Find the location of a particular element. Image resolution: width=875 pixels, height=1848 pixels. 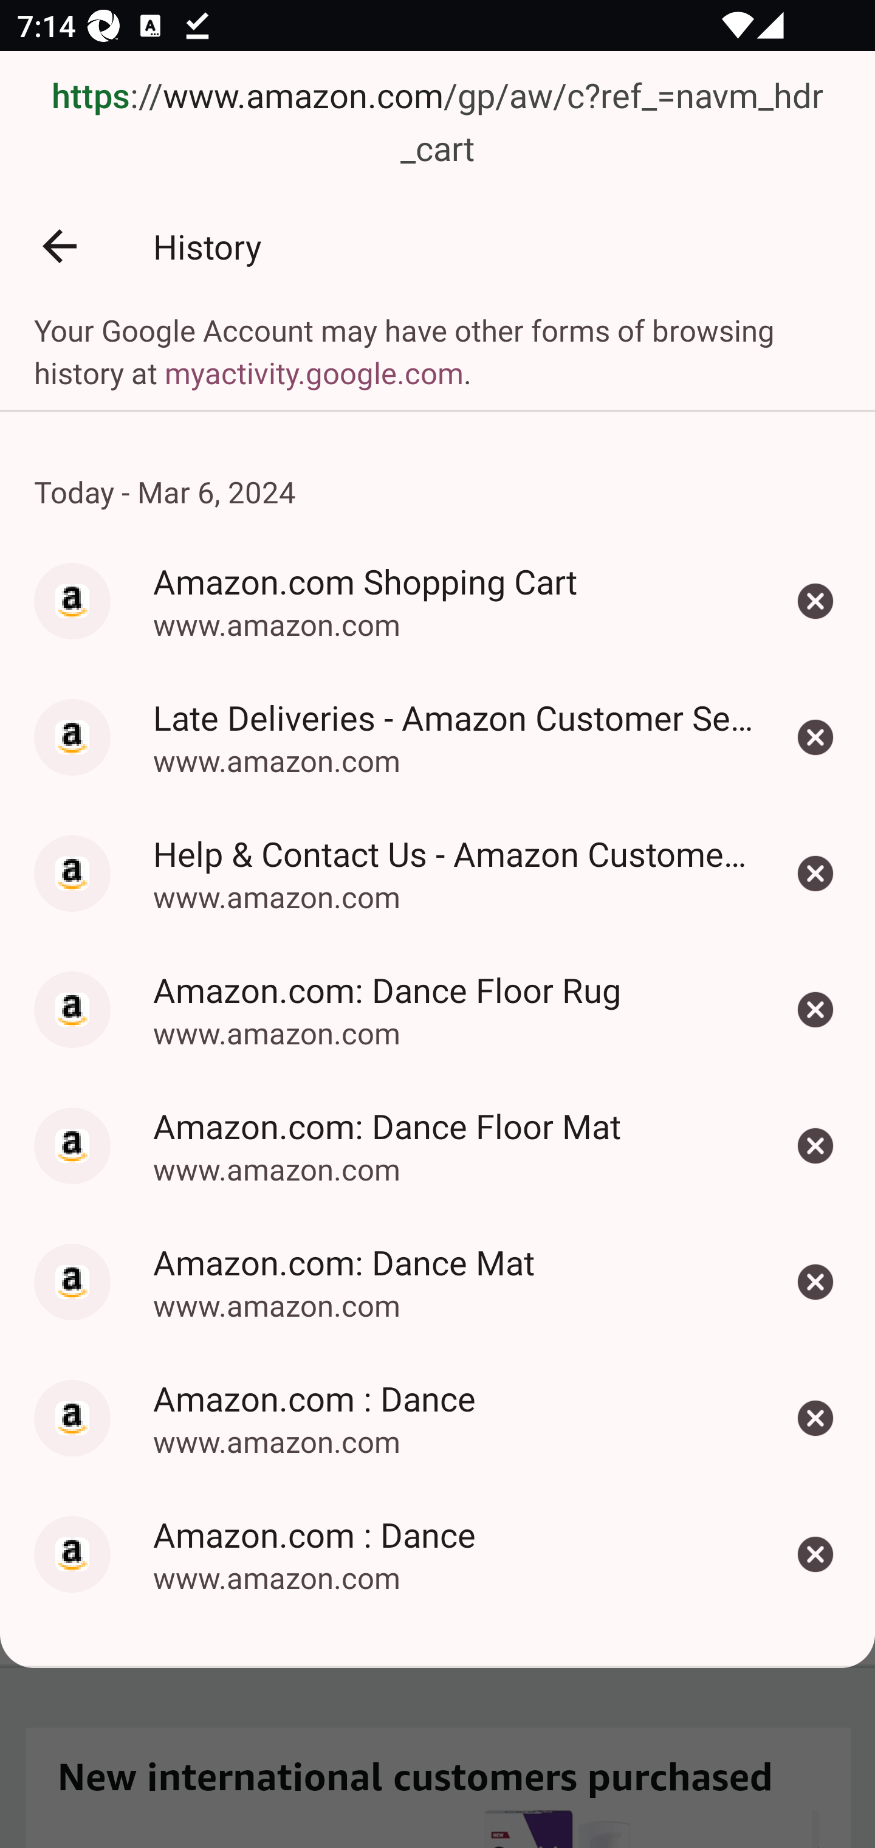

Amazon.com: Dance Mat Remove is located at coordinates (815, 1283).